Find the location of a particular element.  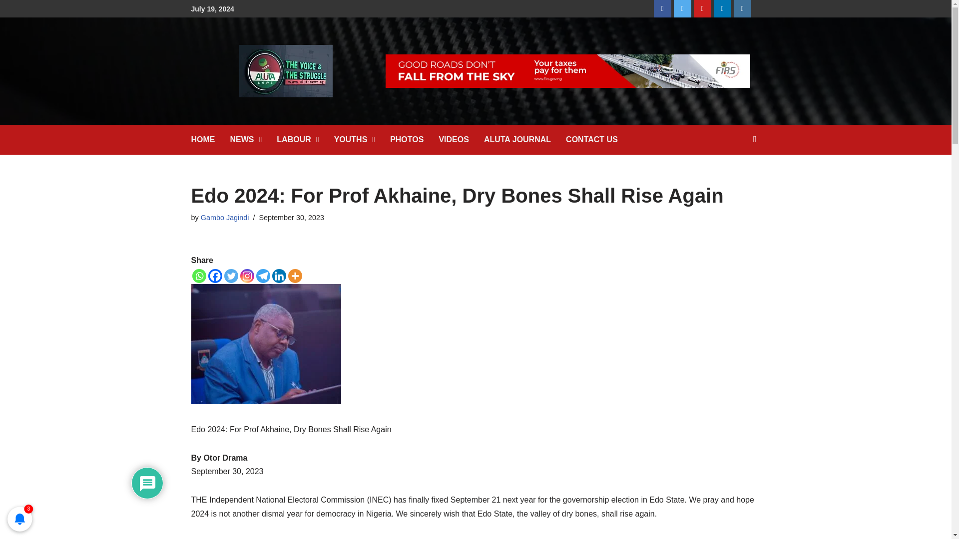

PHOTOS is located at coordinates (414, 139).